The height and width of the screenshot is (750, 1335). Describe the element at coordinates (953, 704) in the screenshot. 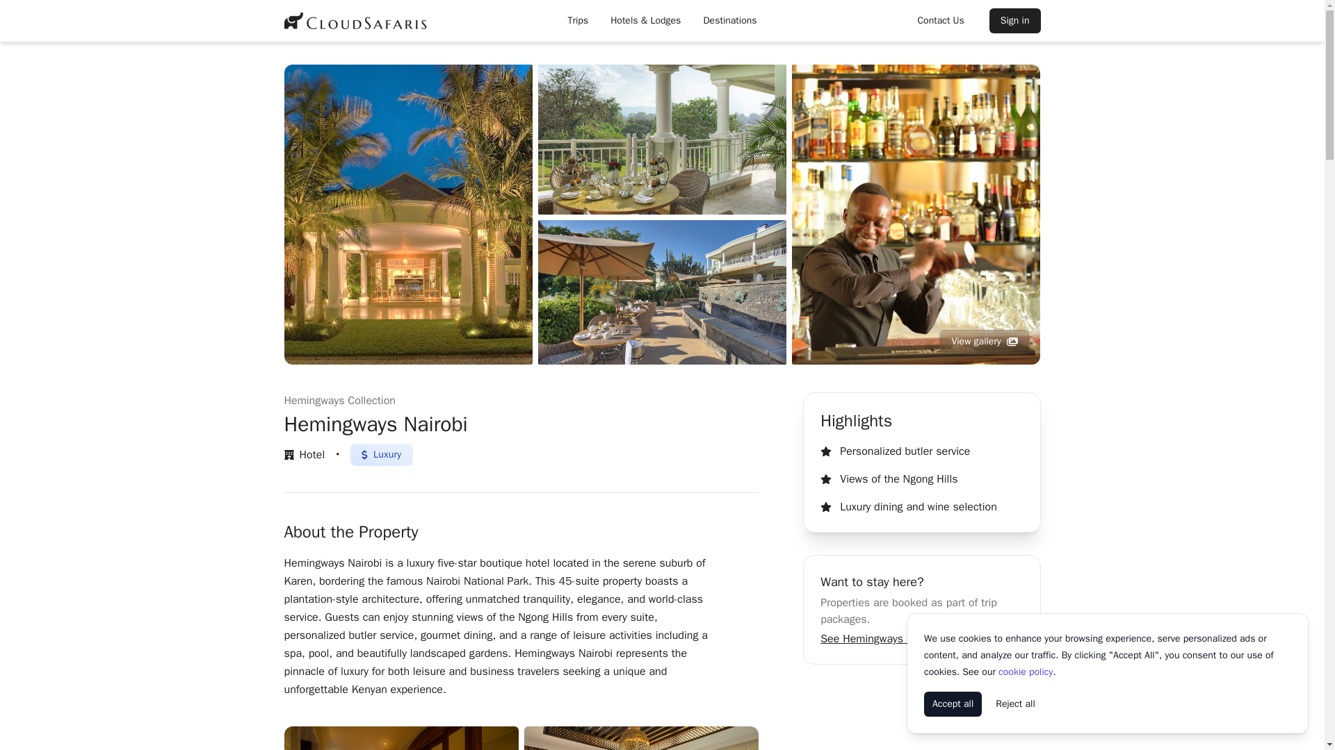

I see `Accept all` at that location.